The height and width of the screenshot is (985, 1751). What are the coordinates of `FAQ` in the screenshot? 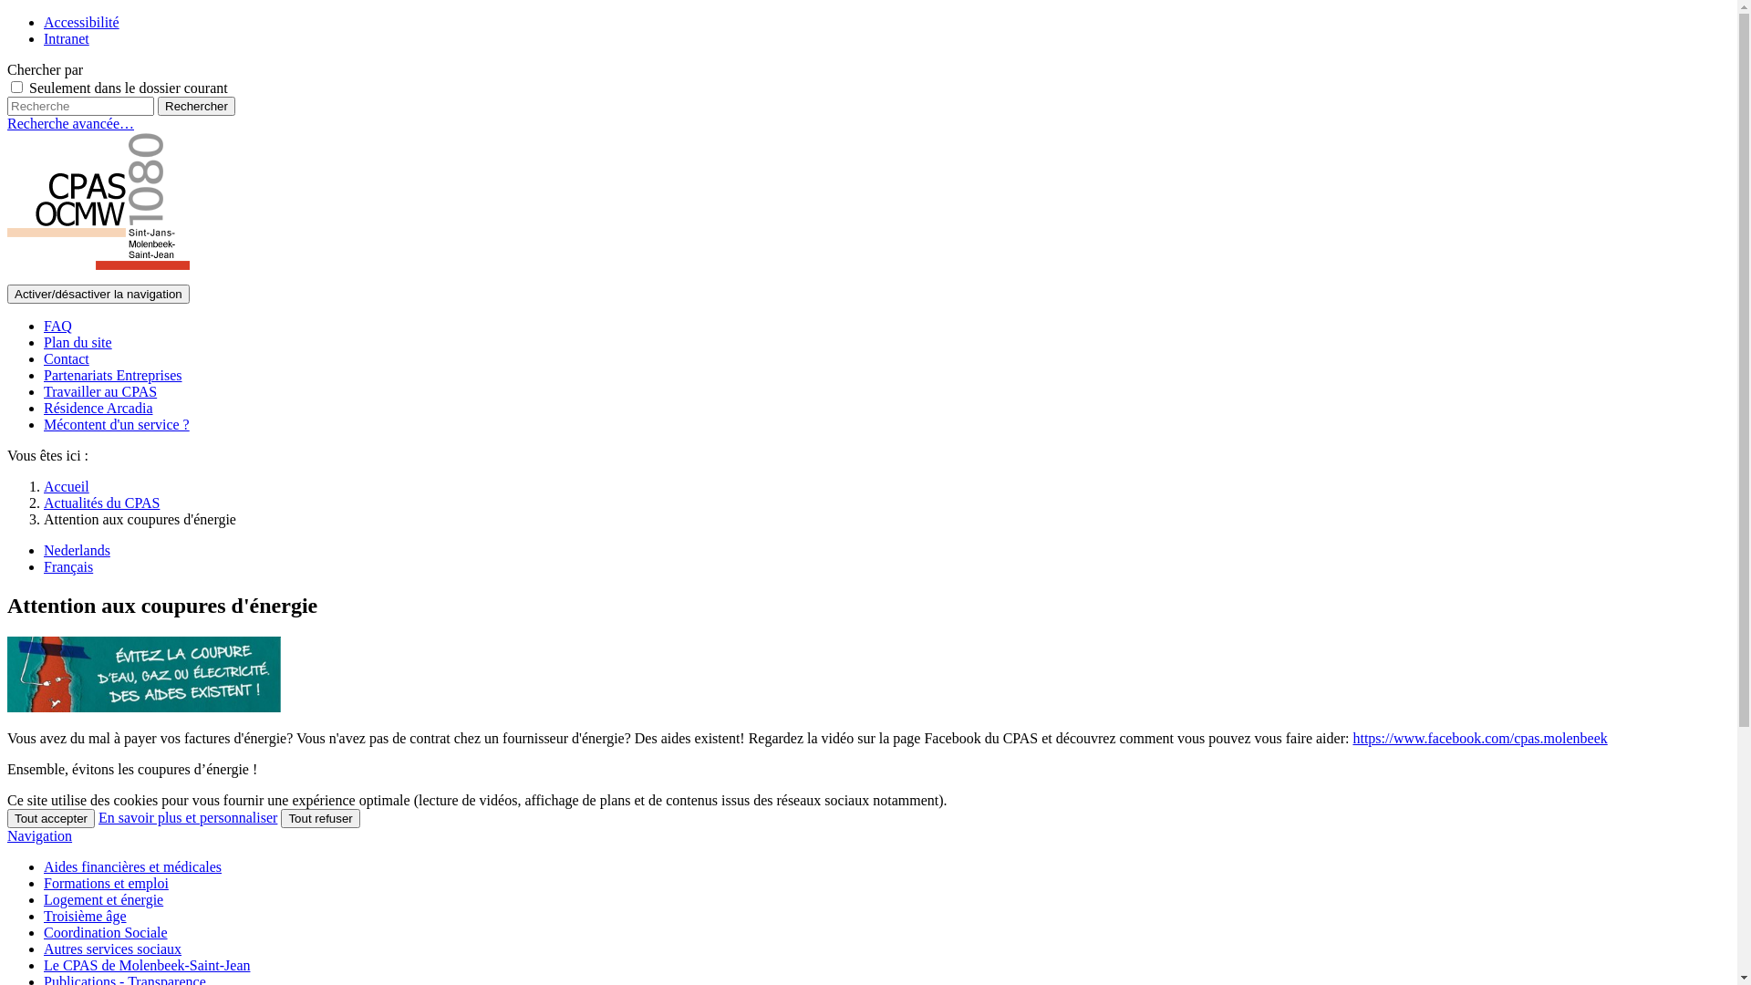 It's located at (58, 327).